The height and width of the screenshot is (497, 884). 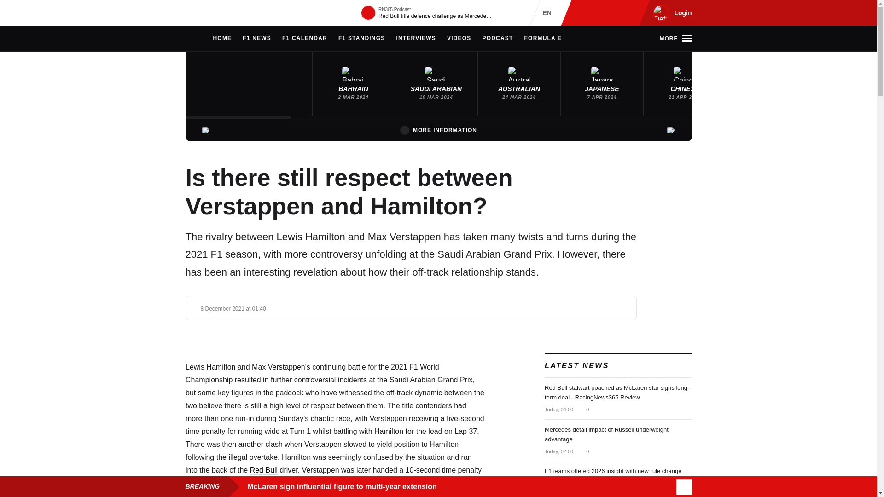 What do you see at coordinates (584, 13) in the screenshot?
I see `RacingNews365 on Instagram` at bounding box center [584, 13].